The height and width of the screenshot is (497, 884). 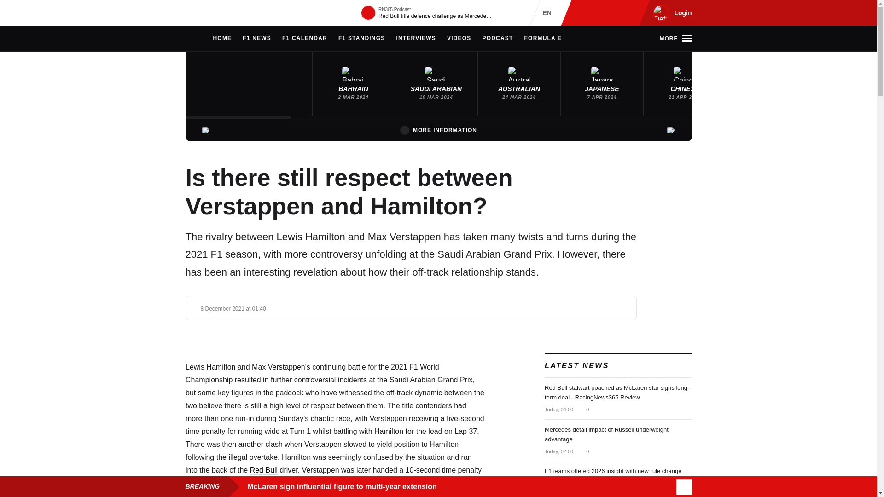 What do you see at coordinates (584, 13) in the screenshot?
I see `RacingNews365 on Instagram` at bounding box center [584, 13].